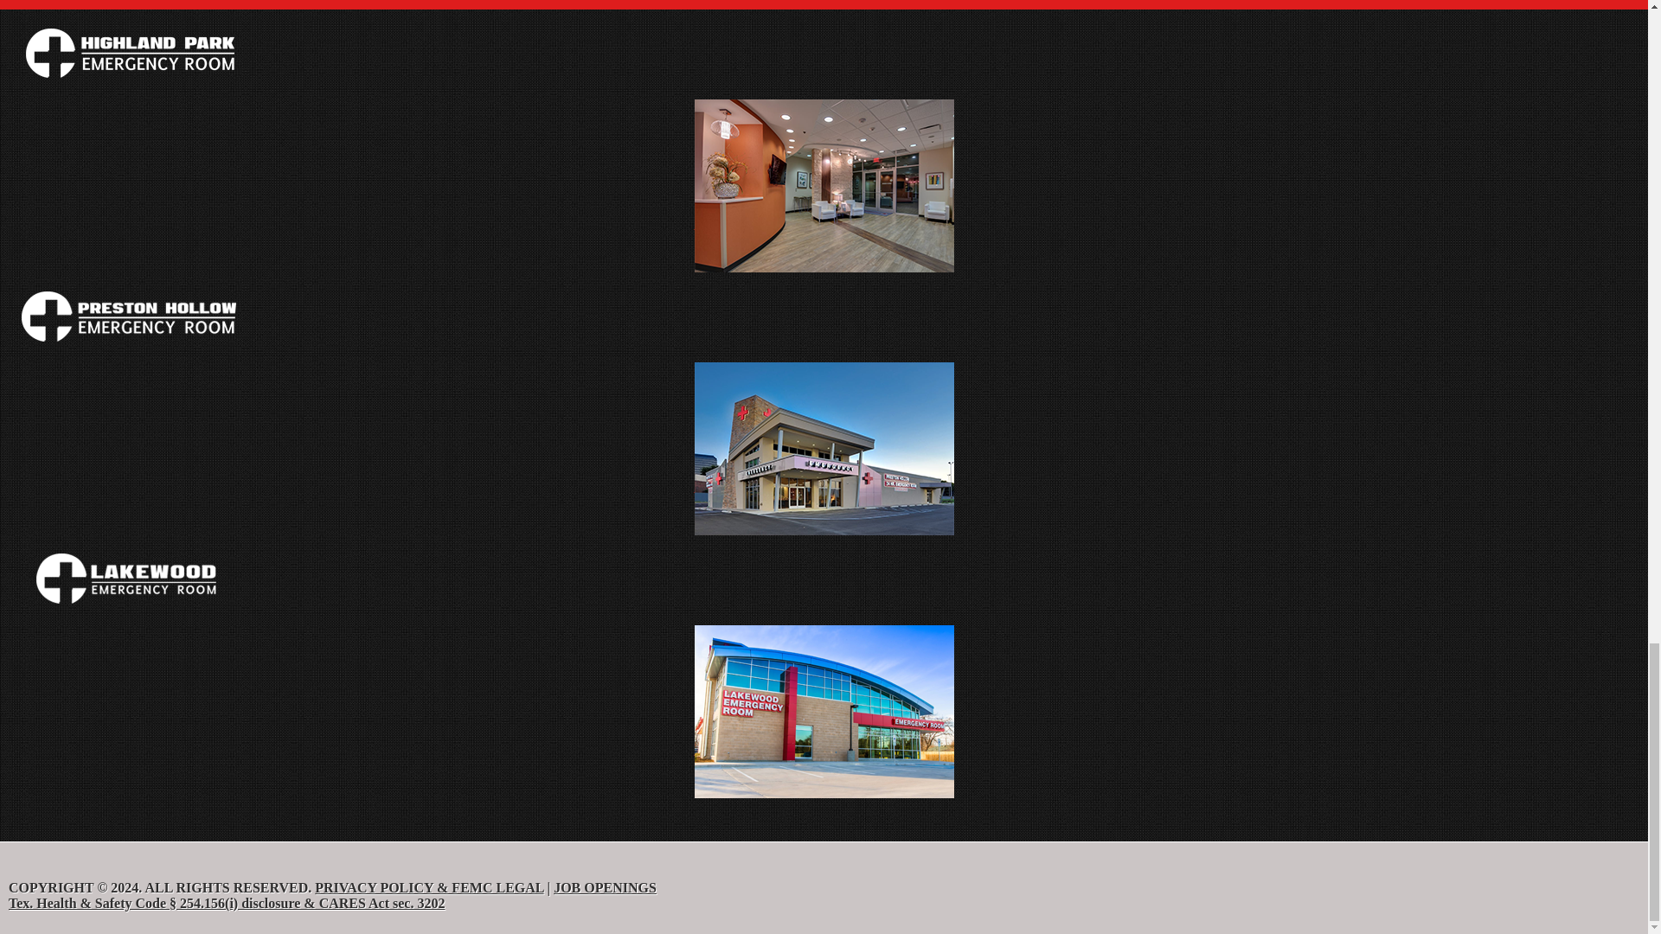 The image size is (1661, 934). Describe the element at coordinates (721, 486) in the screenshot. I see `Call Now` at that location.